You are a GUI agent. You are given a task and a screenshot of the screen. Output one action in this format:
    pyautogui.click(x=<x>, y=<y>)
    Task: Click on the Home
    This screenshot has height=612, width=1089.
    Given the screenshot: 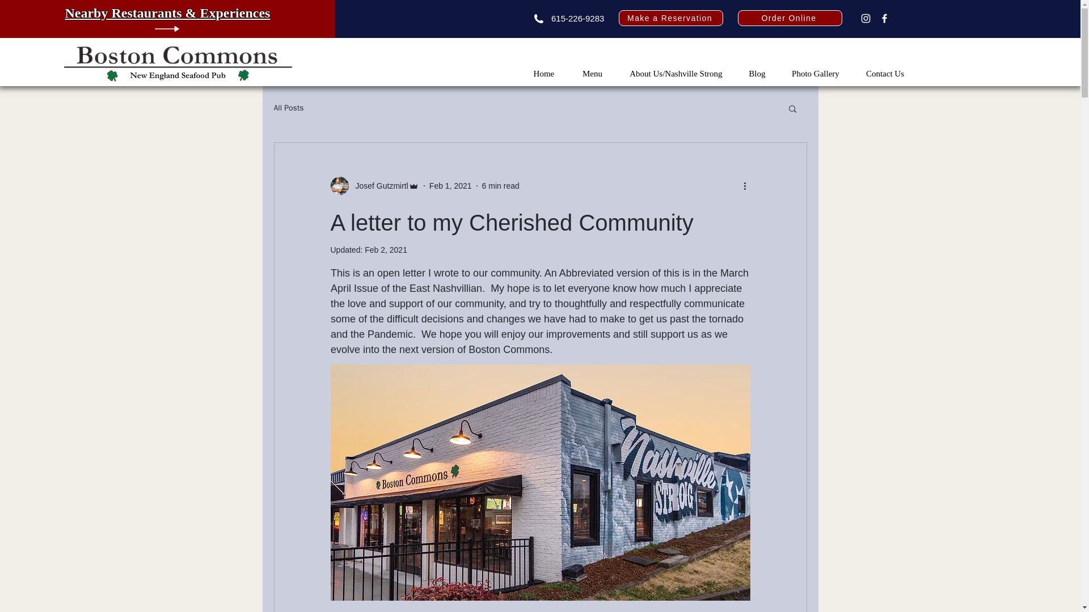 What is the action you would take?
    pyautogui.click(x=543, y=74)
    